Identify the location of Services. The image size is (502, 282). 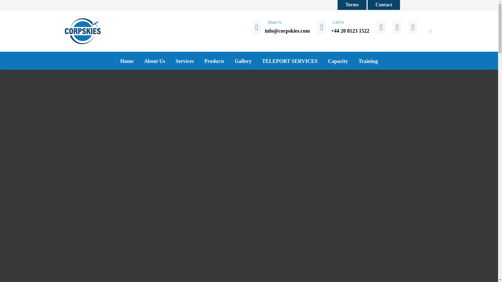
(184, 58).